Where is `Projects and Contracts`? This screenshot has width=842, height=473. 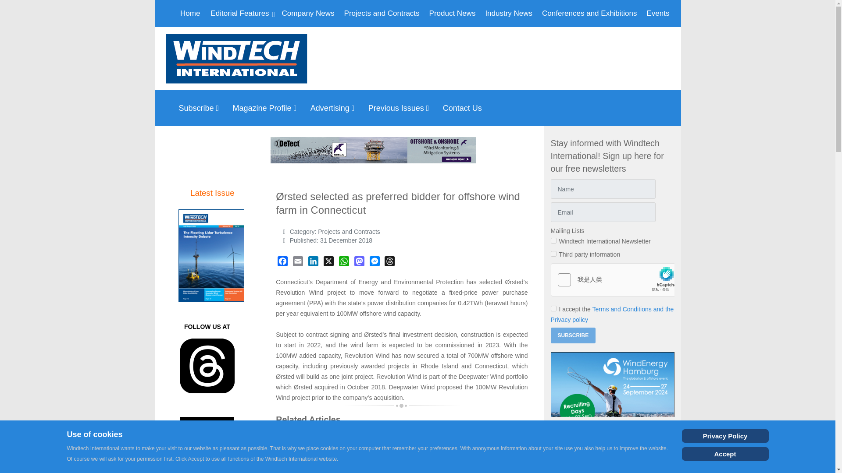
Projects and Contracts is located at coordinates (382, 13).